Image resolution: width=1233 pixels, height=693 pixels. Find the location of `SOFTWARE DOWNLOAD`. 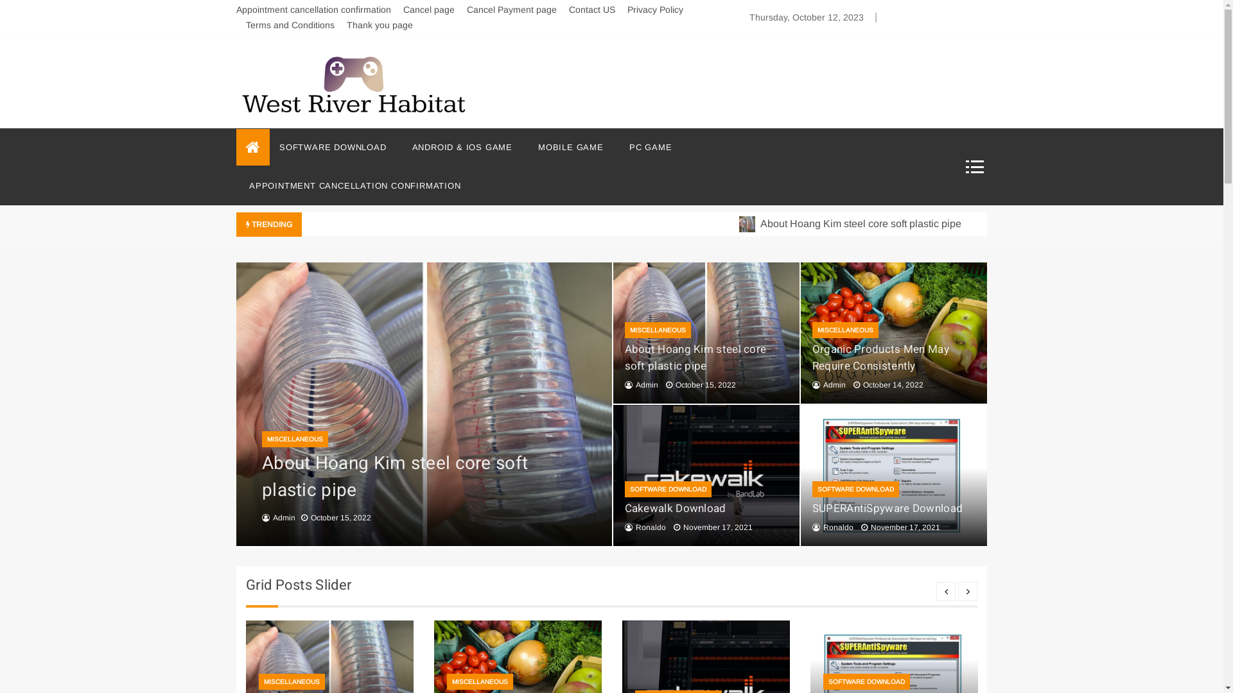

SOFTWARE DOWNLOAD is located at coordinates (339, 148).